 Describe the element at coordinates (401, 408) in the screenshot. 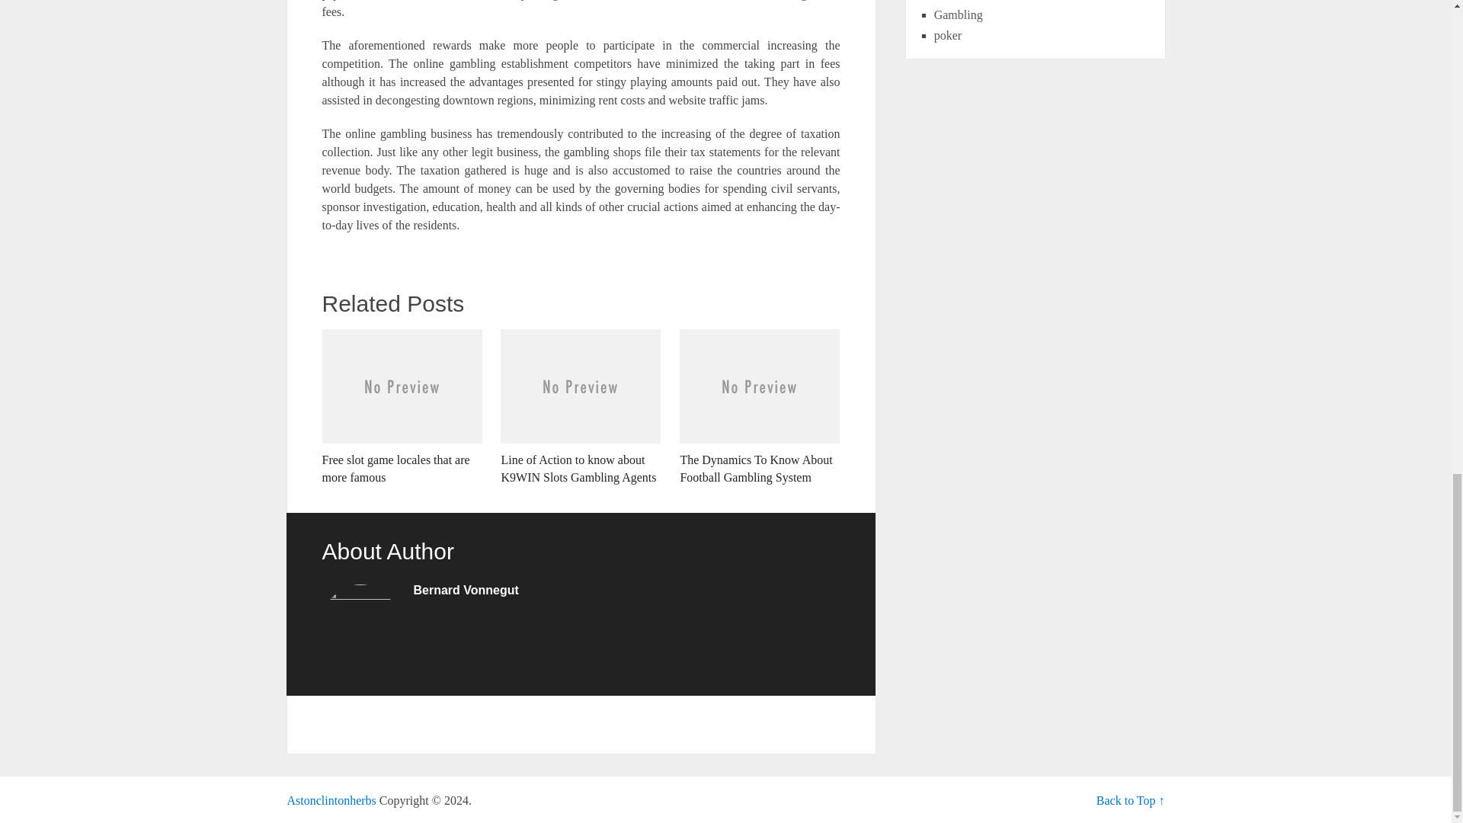

I see `Free slot game locales that are more famous` at that location.